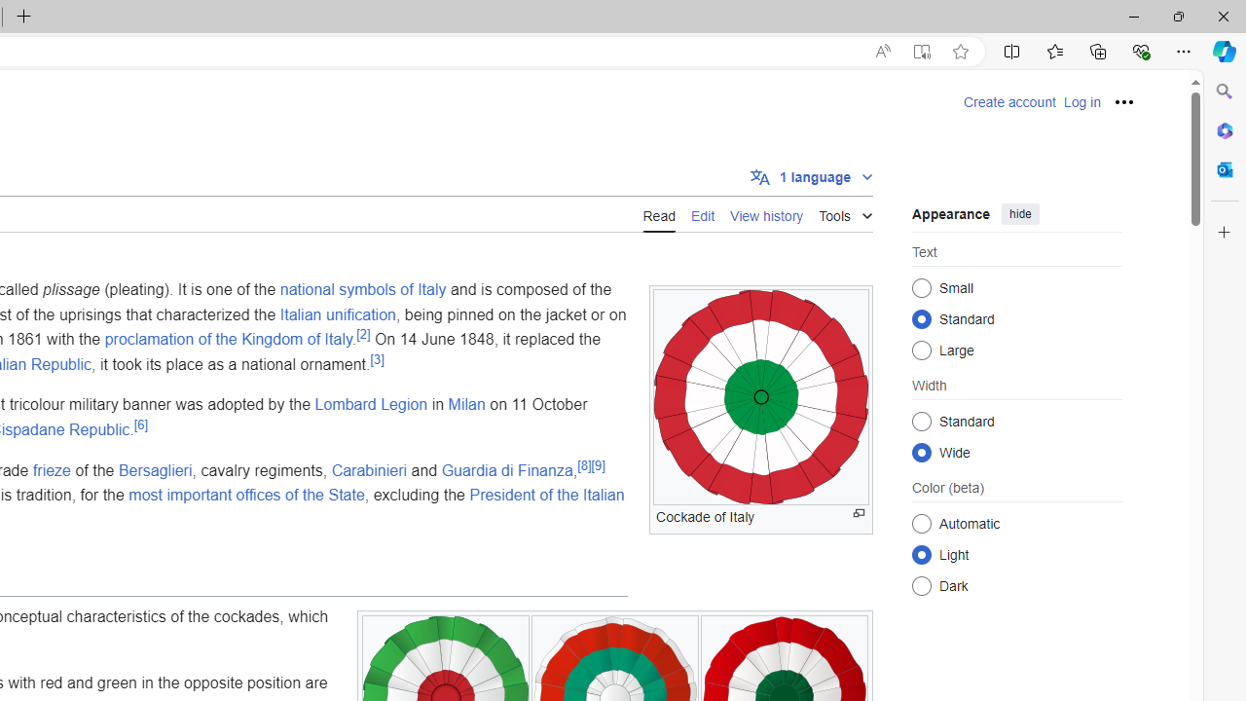 The width and height of the screenshot is (1246, 701). I want to click on Large, so click(921, 350).